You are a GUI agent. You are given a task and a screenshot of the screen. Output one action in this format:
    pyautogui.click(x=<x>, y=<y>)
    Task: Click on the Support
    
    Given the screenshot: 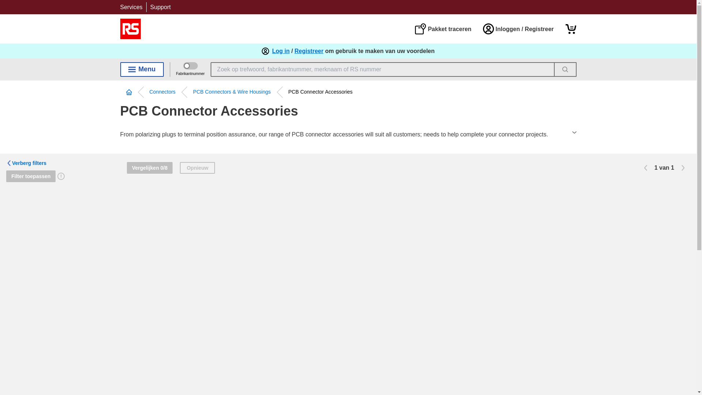 What is the action you would take?
    pyautogui.click(x=160, y=7)
    